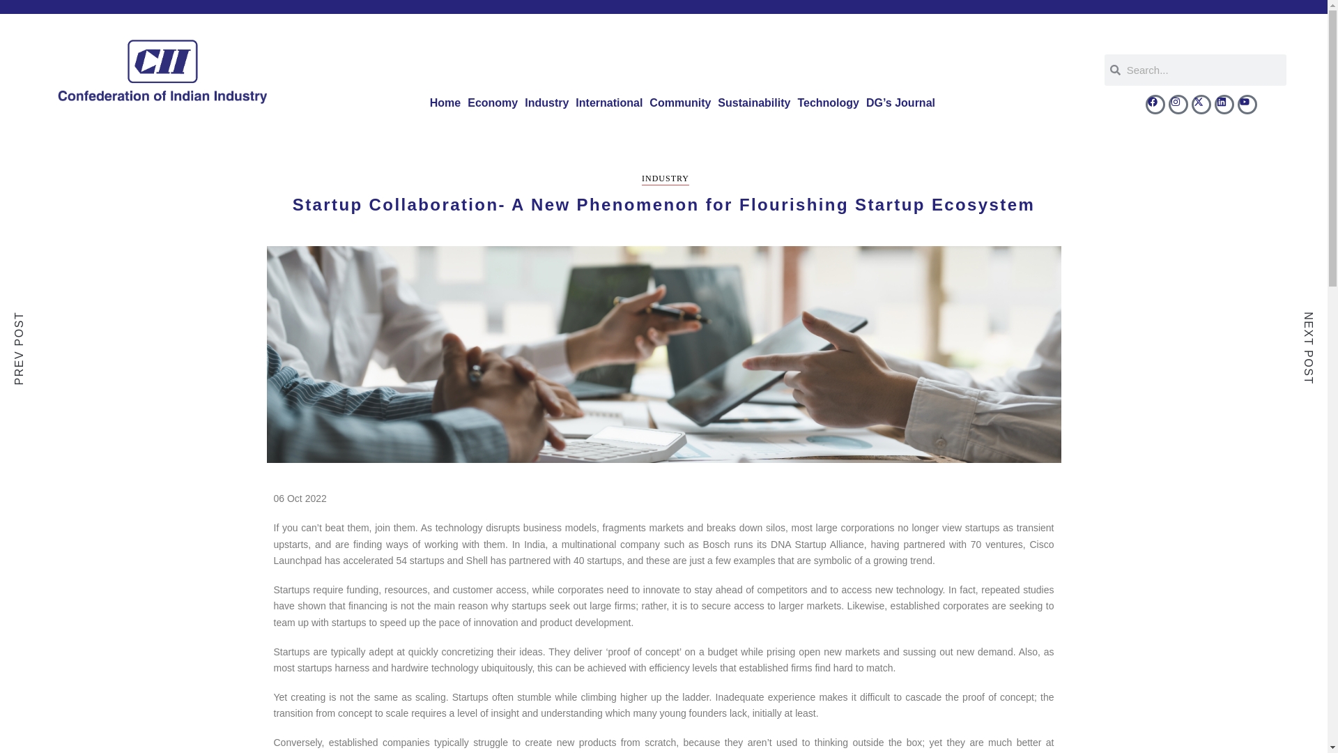 This screenshot has height=753, width=1338. What do you see at coordinates (754, 103) in the screenshot?
I see `Sustainability` at bounding box center [754, 103].